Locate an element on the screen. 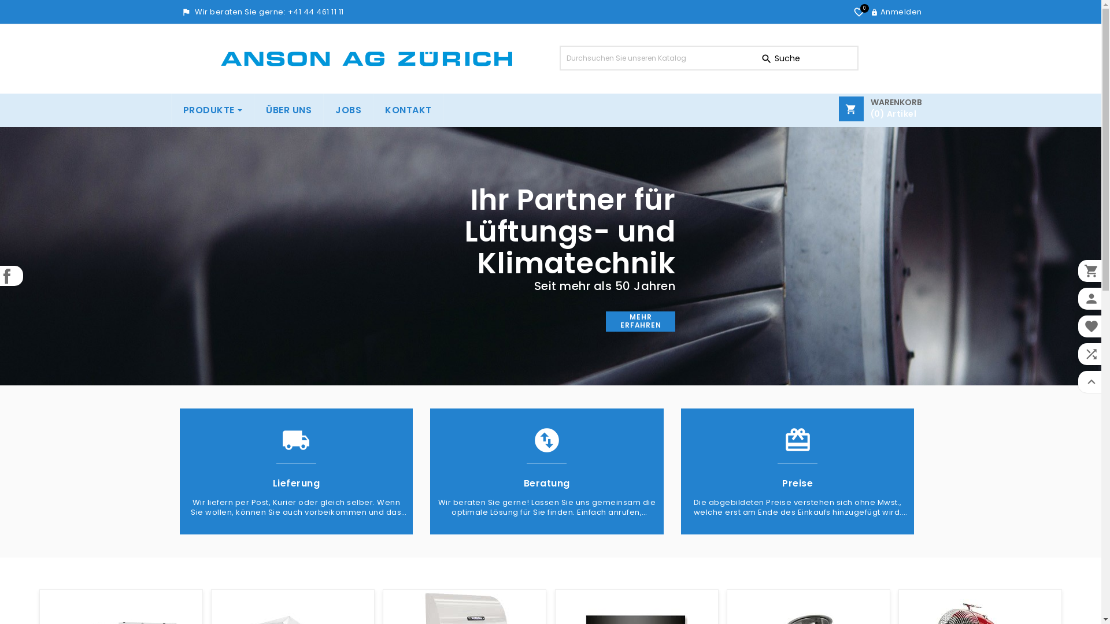  JOBS is located at coordinates (348, 110).